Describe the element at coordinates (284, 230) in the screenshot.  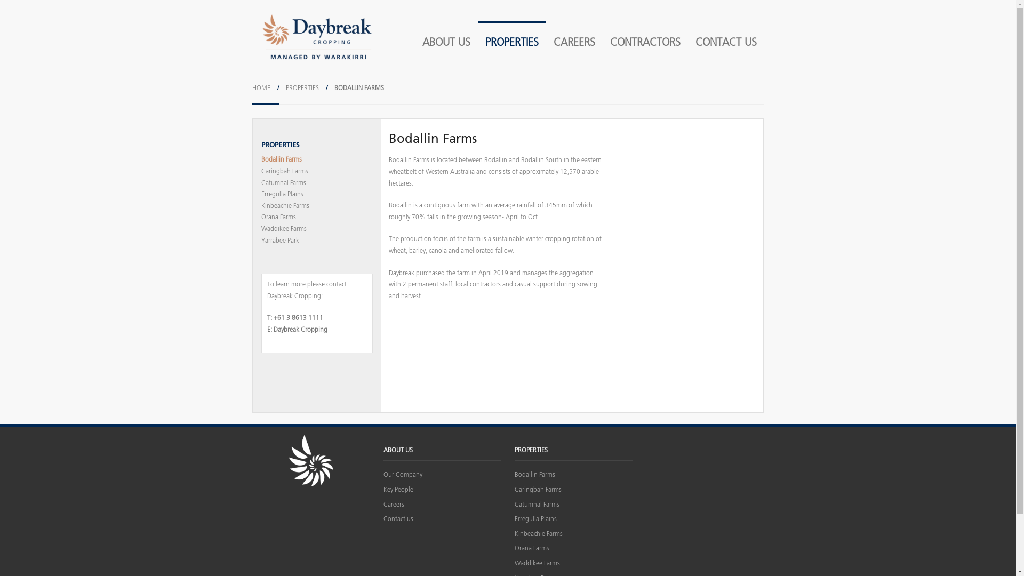
I see `Waddikee Farms` at that location.